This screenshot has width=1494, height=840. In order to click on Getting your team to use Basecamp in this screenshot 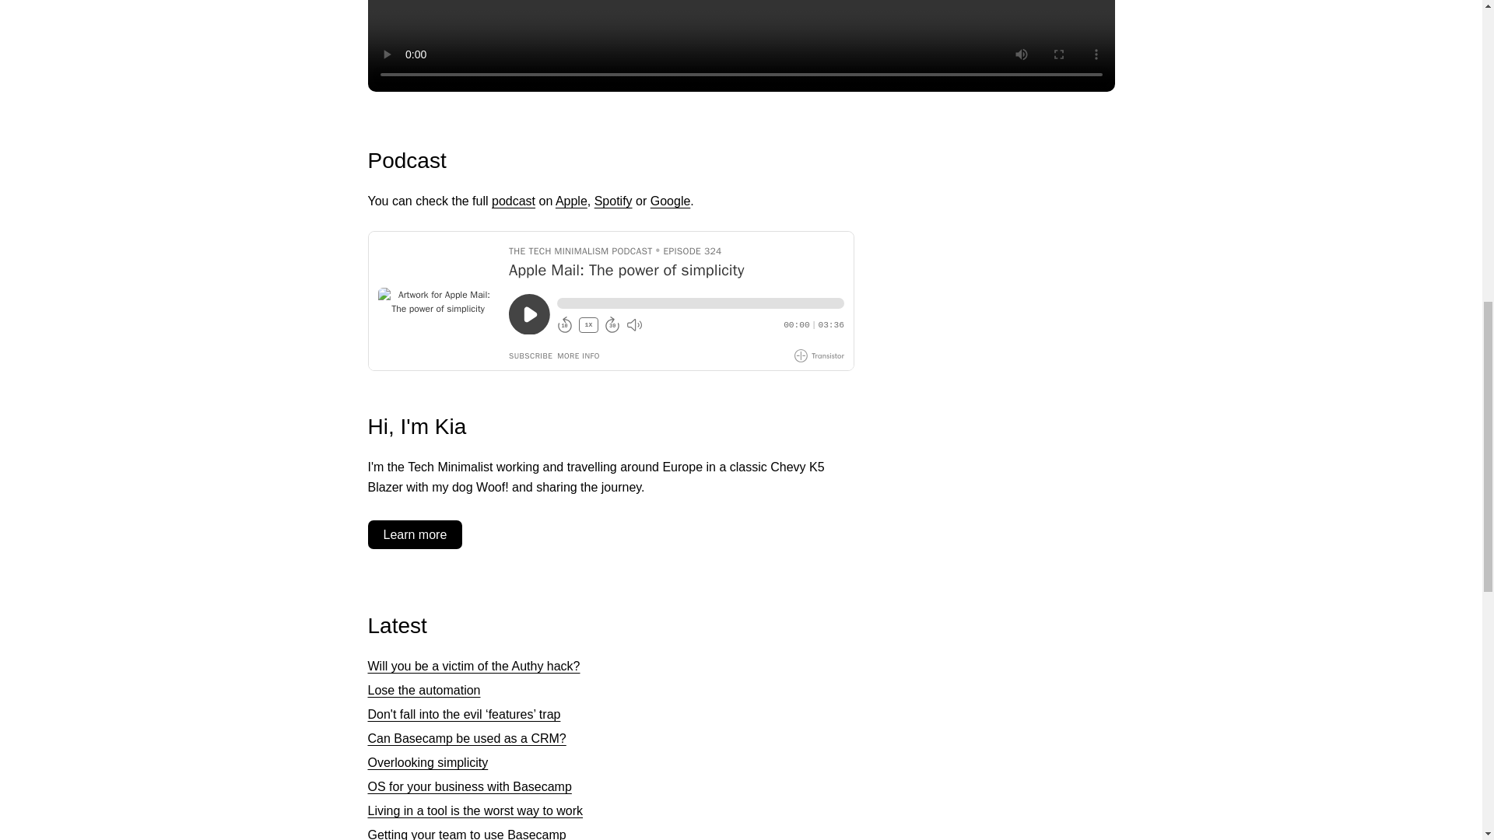, I will do `click(467, 834)`.